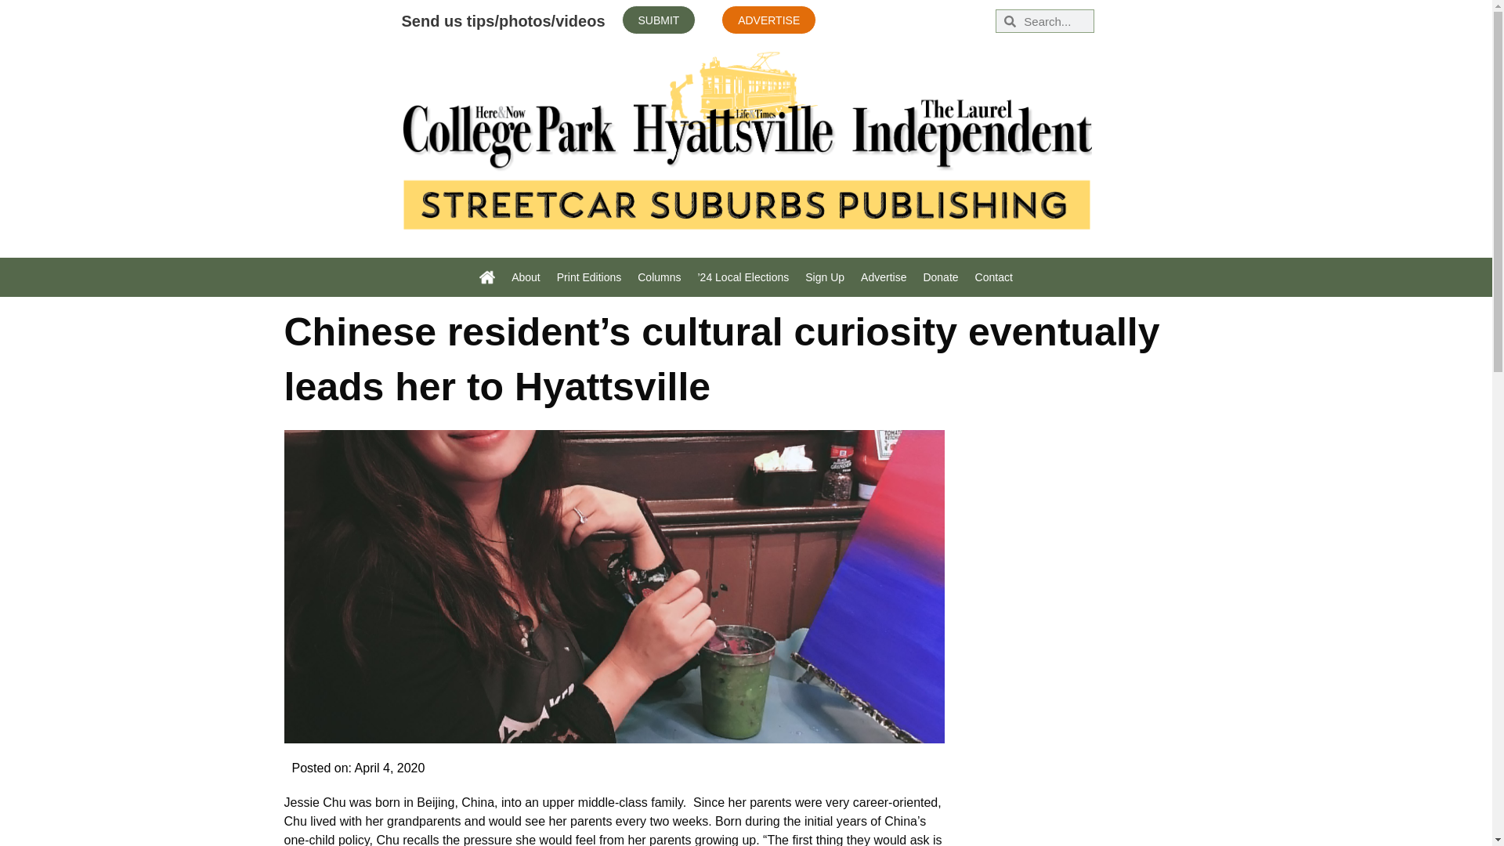 Image resolution: width=1504 pixels, height=846 pixels. Describe the element at coordinates (884, 277) in the screenshot. I see `Advertise` at that location.